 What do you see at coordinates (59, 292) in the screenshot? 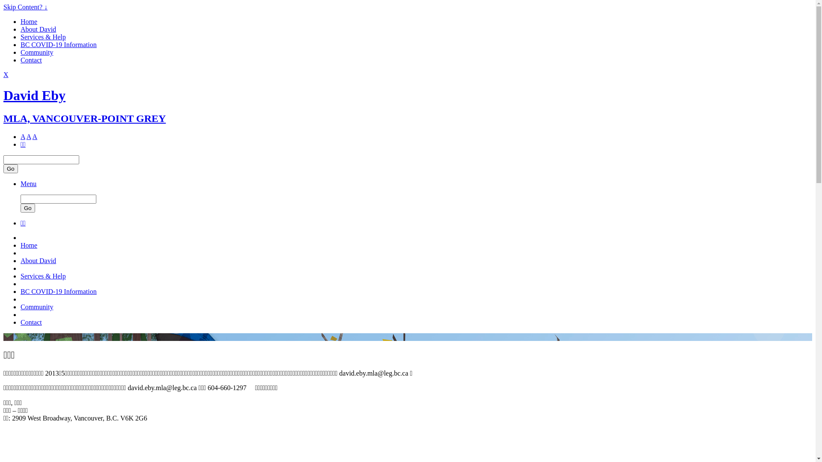
I see `BC COVID-19 Information` at bounding box center [59, 292].